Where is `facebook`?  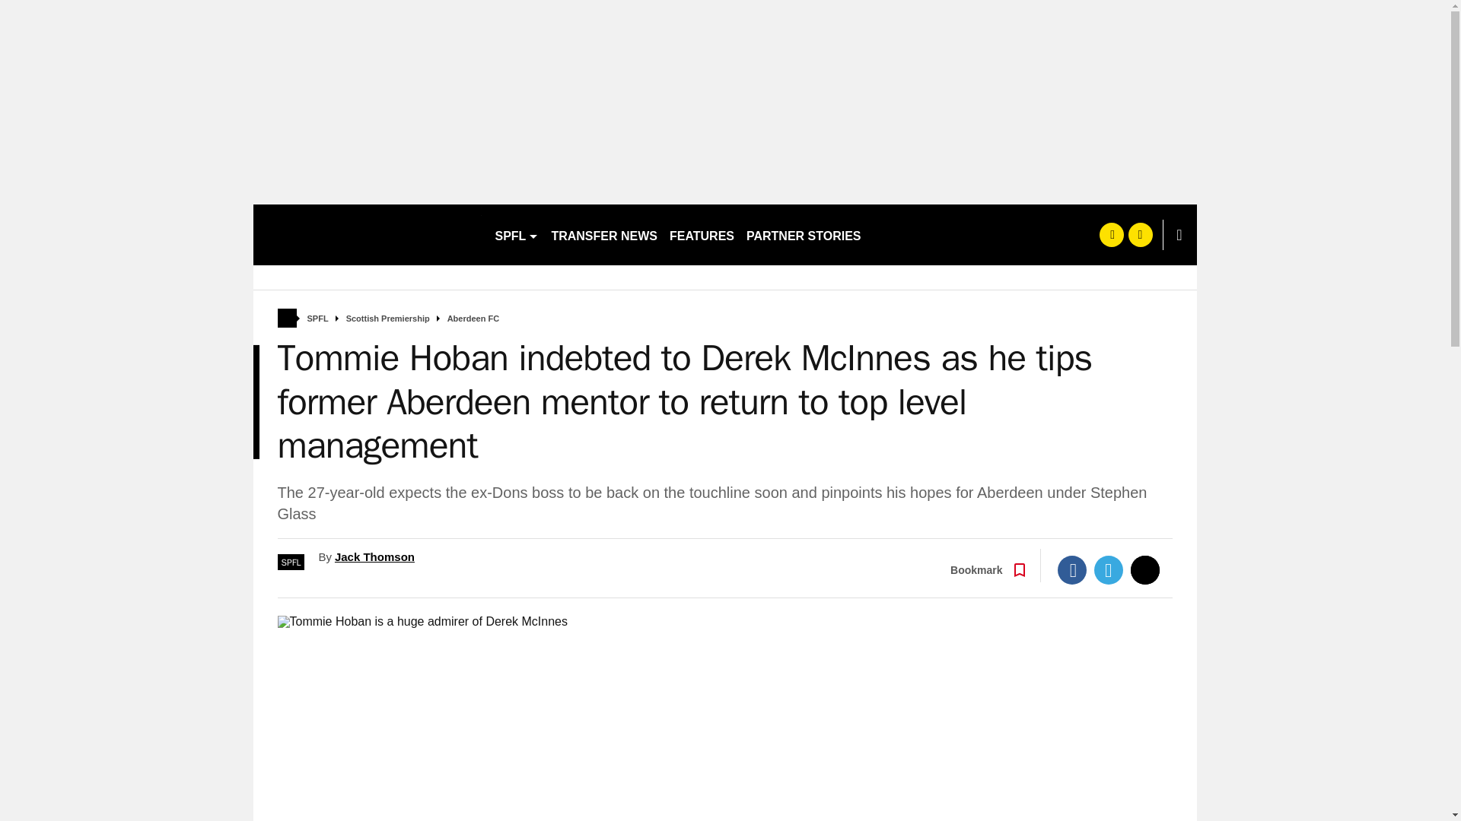
facebook is located at coordinates (1111, 234).